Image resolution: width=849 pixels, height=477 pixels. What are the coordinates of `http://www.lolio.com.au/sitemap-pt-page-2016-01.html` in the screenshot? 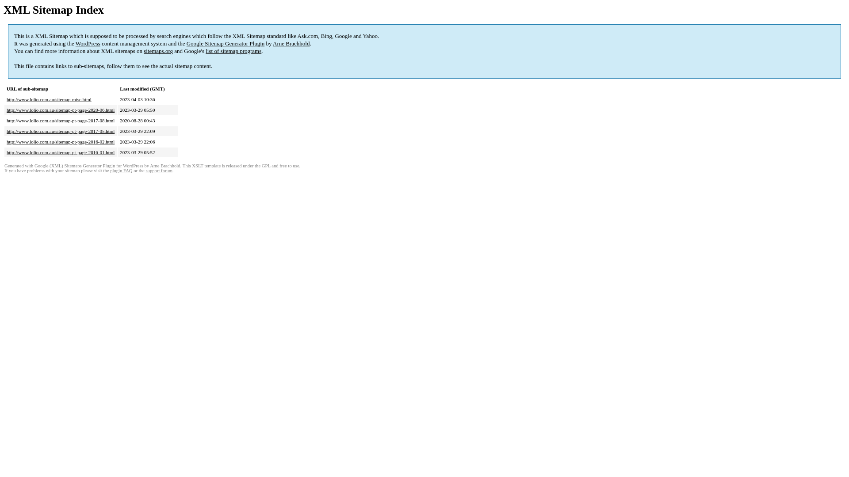 It's located at (61, 152).